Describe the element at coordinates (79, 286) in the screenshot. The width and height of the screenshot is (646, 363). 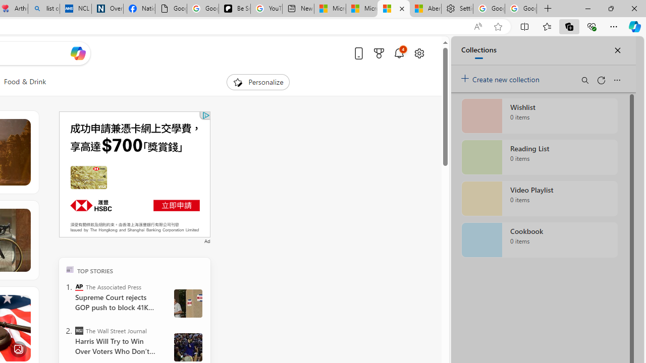
I see `The Associated Press` at that location.